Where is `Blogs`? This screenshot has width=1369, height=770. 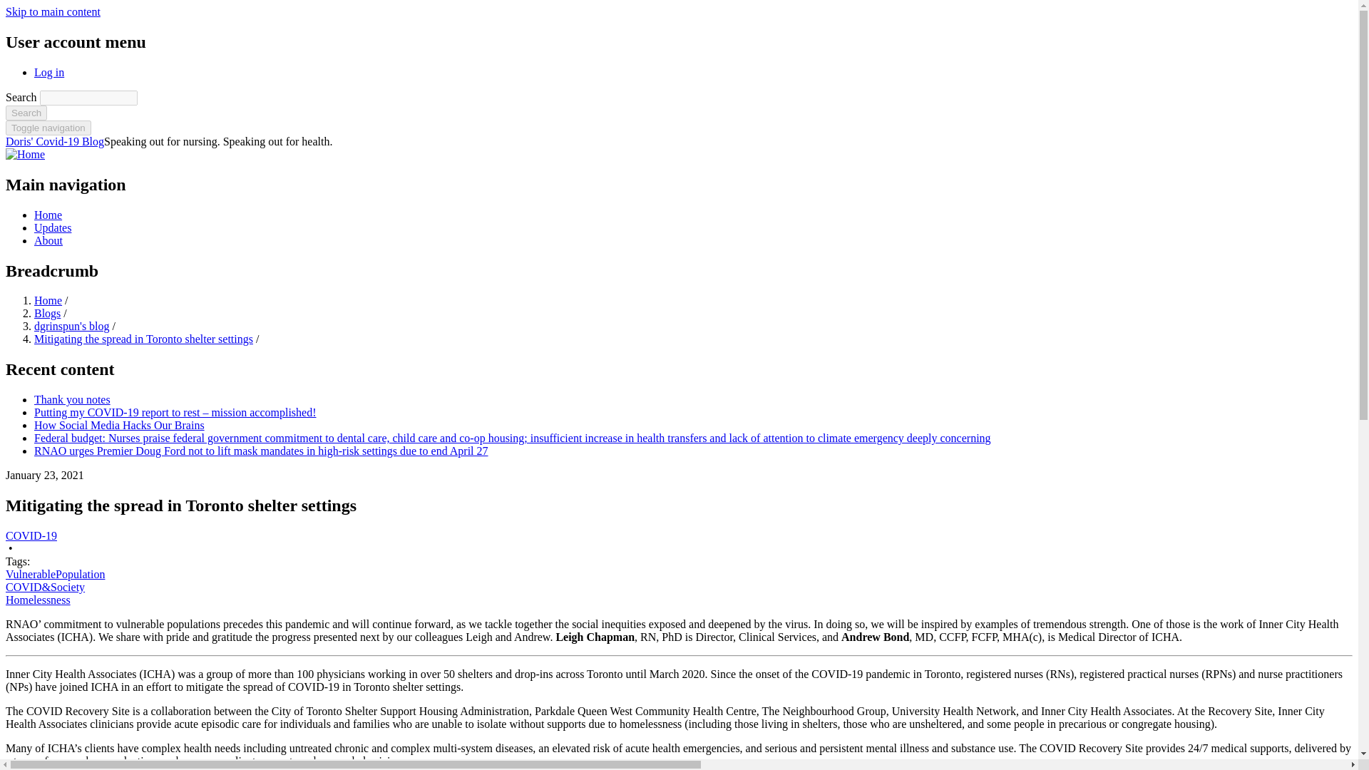
Blogs is located at coordinates (47, 313).